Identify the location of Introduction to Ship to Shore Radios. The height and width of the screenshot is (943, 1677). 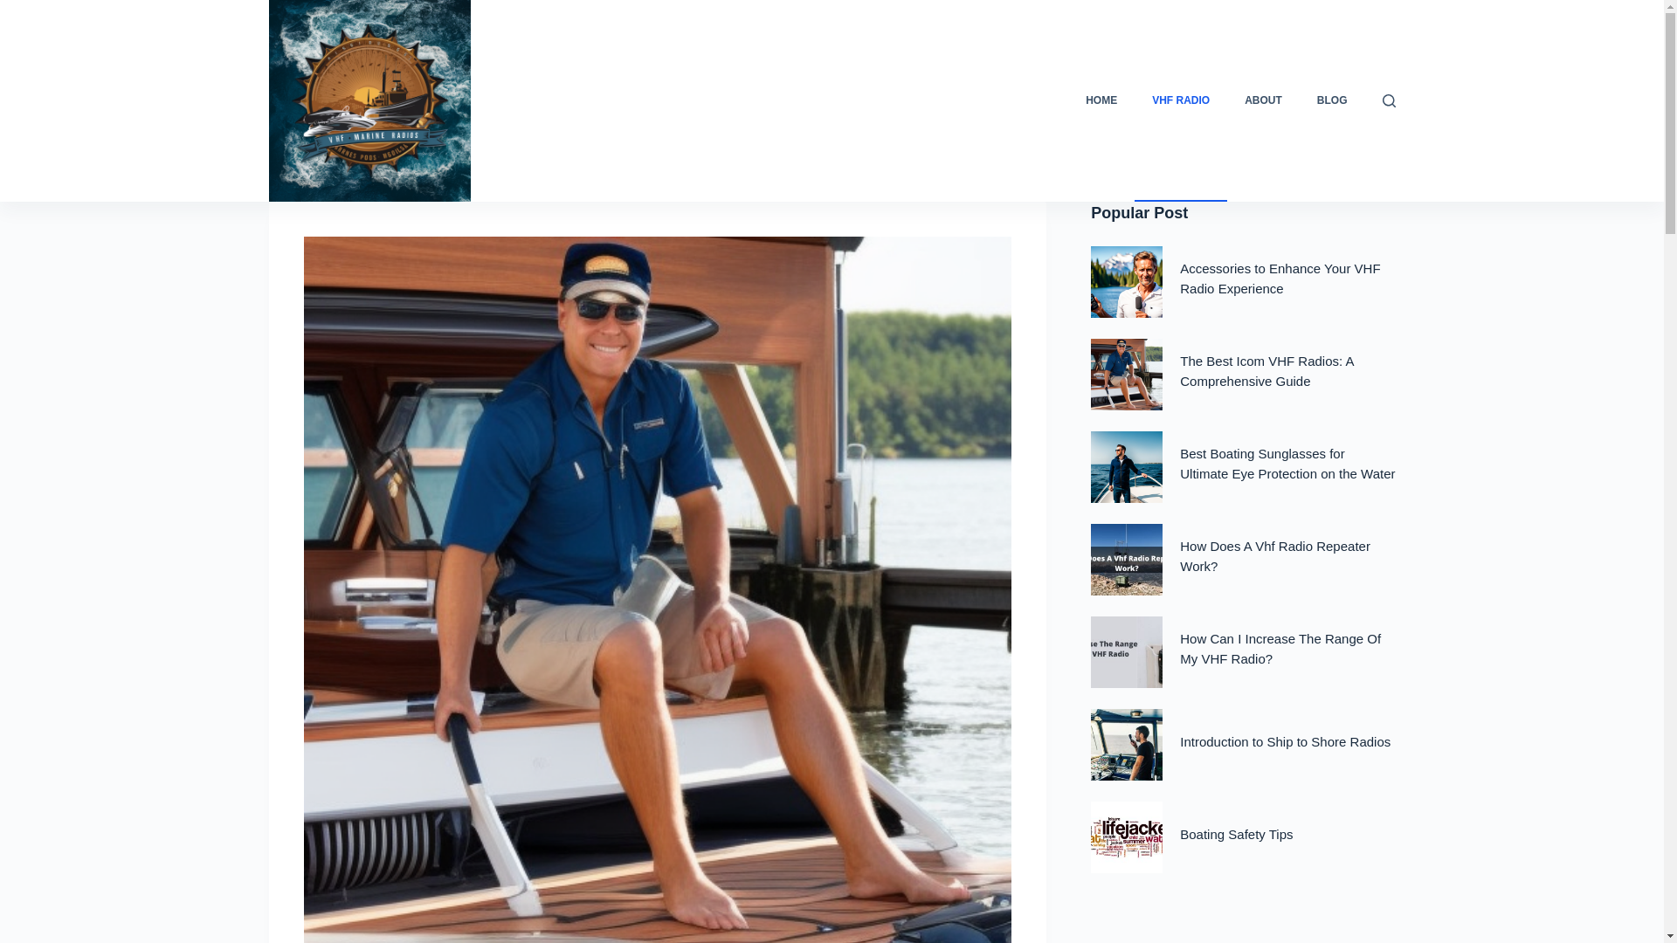
(1285, 741).